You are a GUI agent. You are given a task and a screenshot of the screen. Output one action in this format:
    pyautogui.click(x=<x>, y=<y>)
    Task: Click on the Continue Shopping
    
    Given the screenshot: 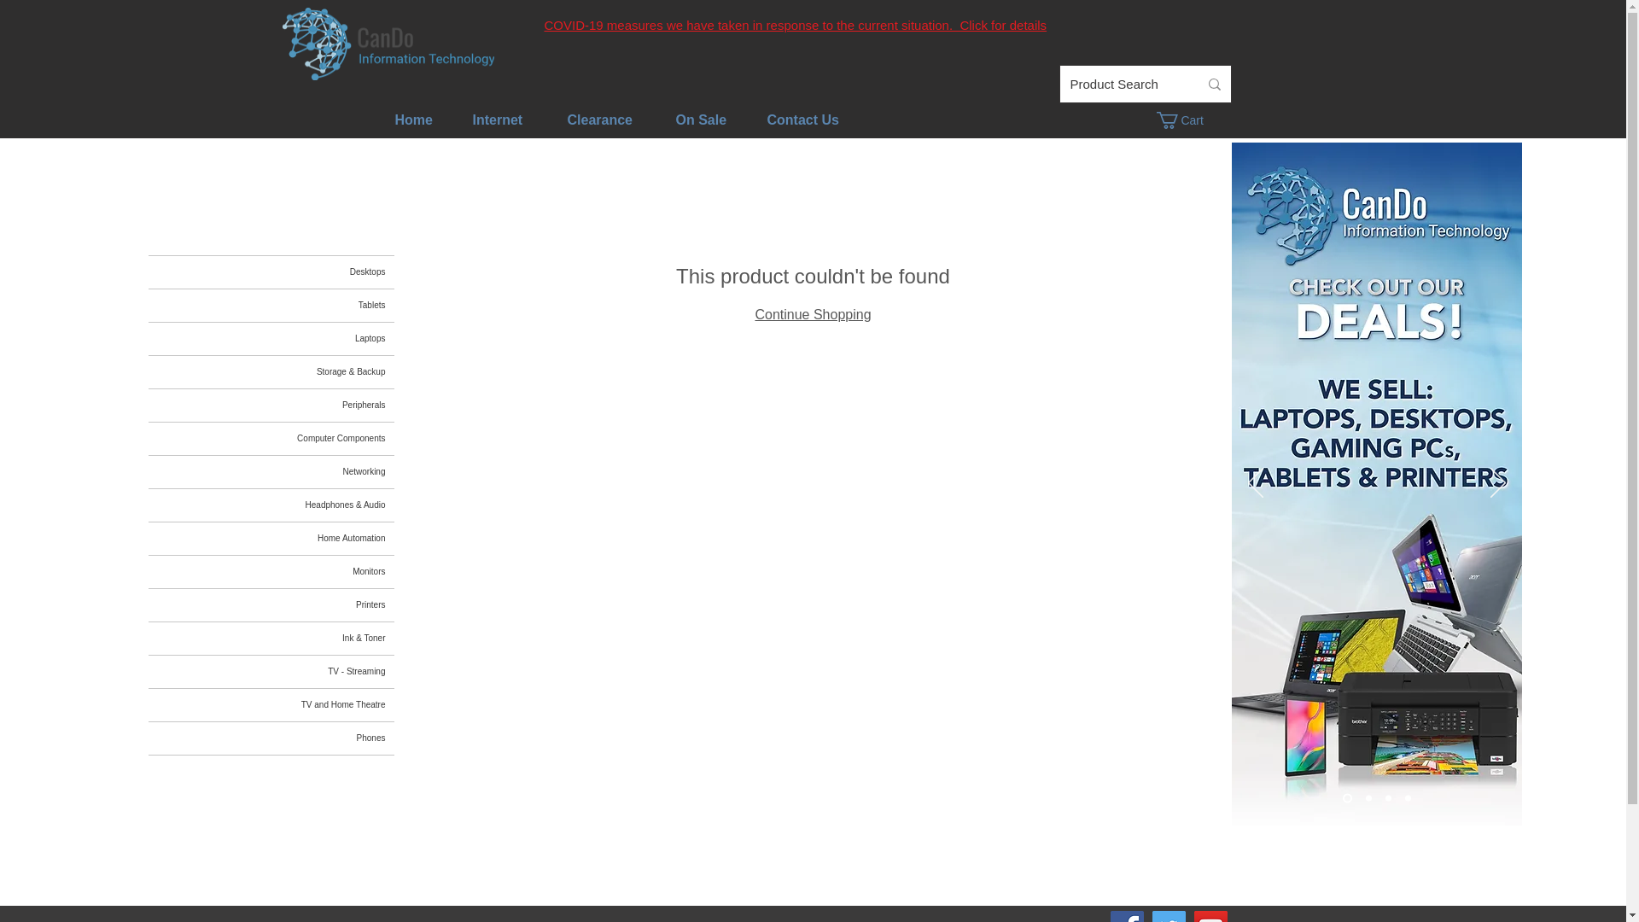 What is the action you would take?
    pyautogui.click(x=812, y=314)
    